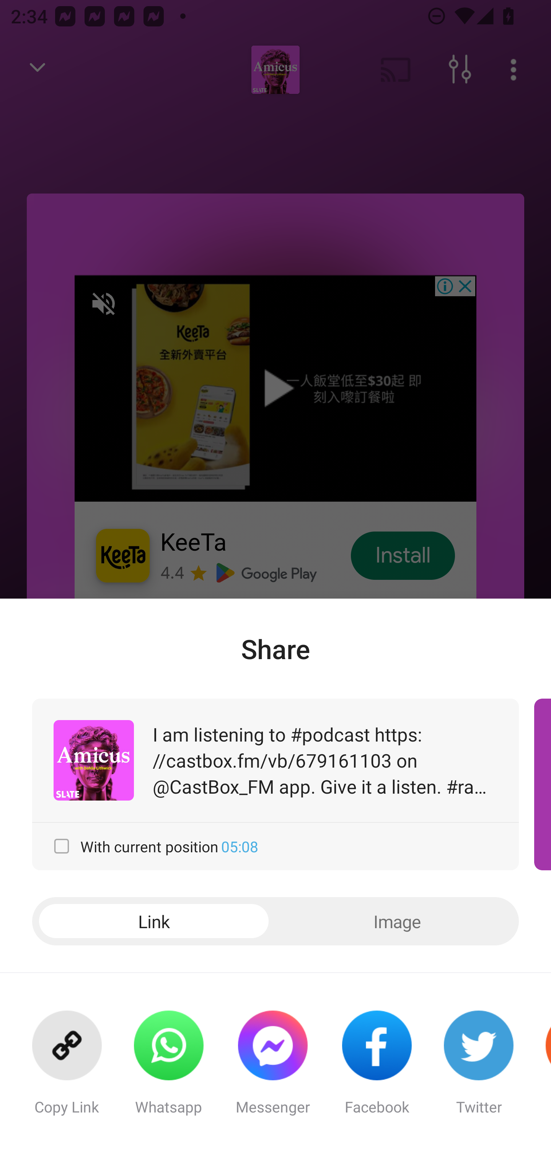 This screenshot has width=551, height=1165. Describe the element at coordinates (67, 1069) in the screenshot. I see `Copy Link` at that location.